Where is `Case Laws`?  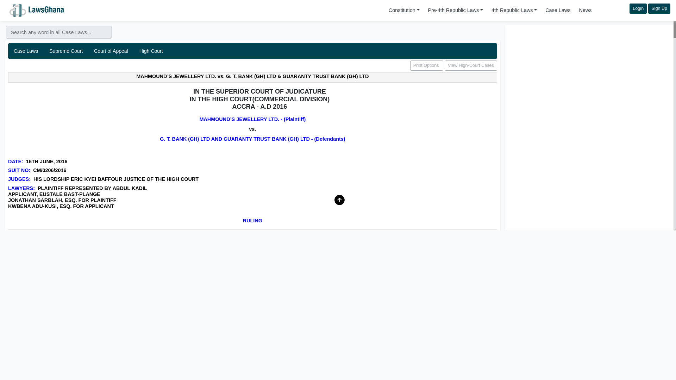 Case Laws is located at coordinates (558, 10).